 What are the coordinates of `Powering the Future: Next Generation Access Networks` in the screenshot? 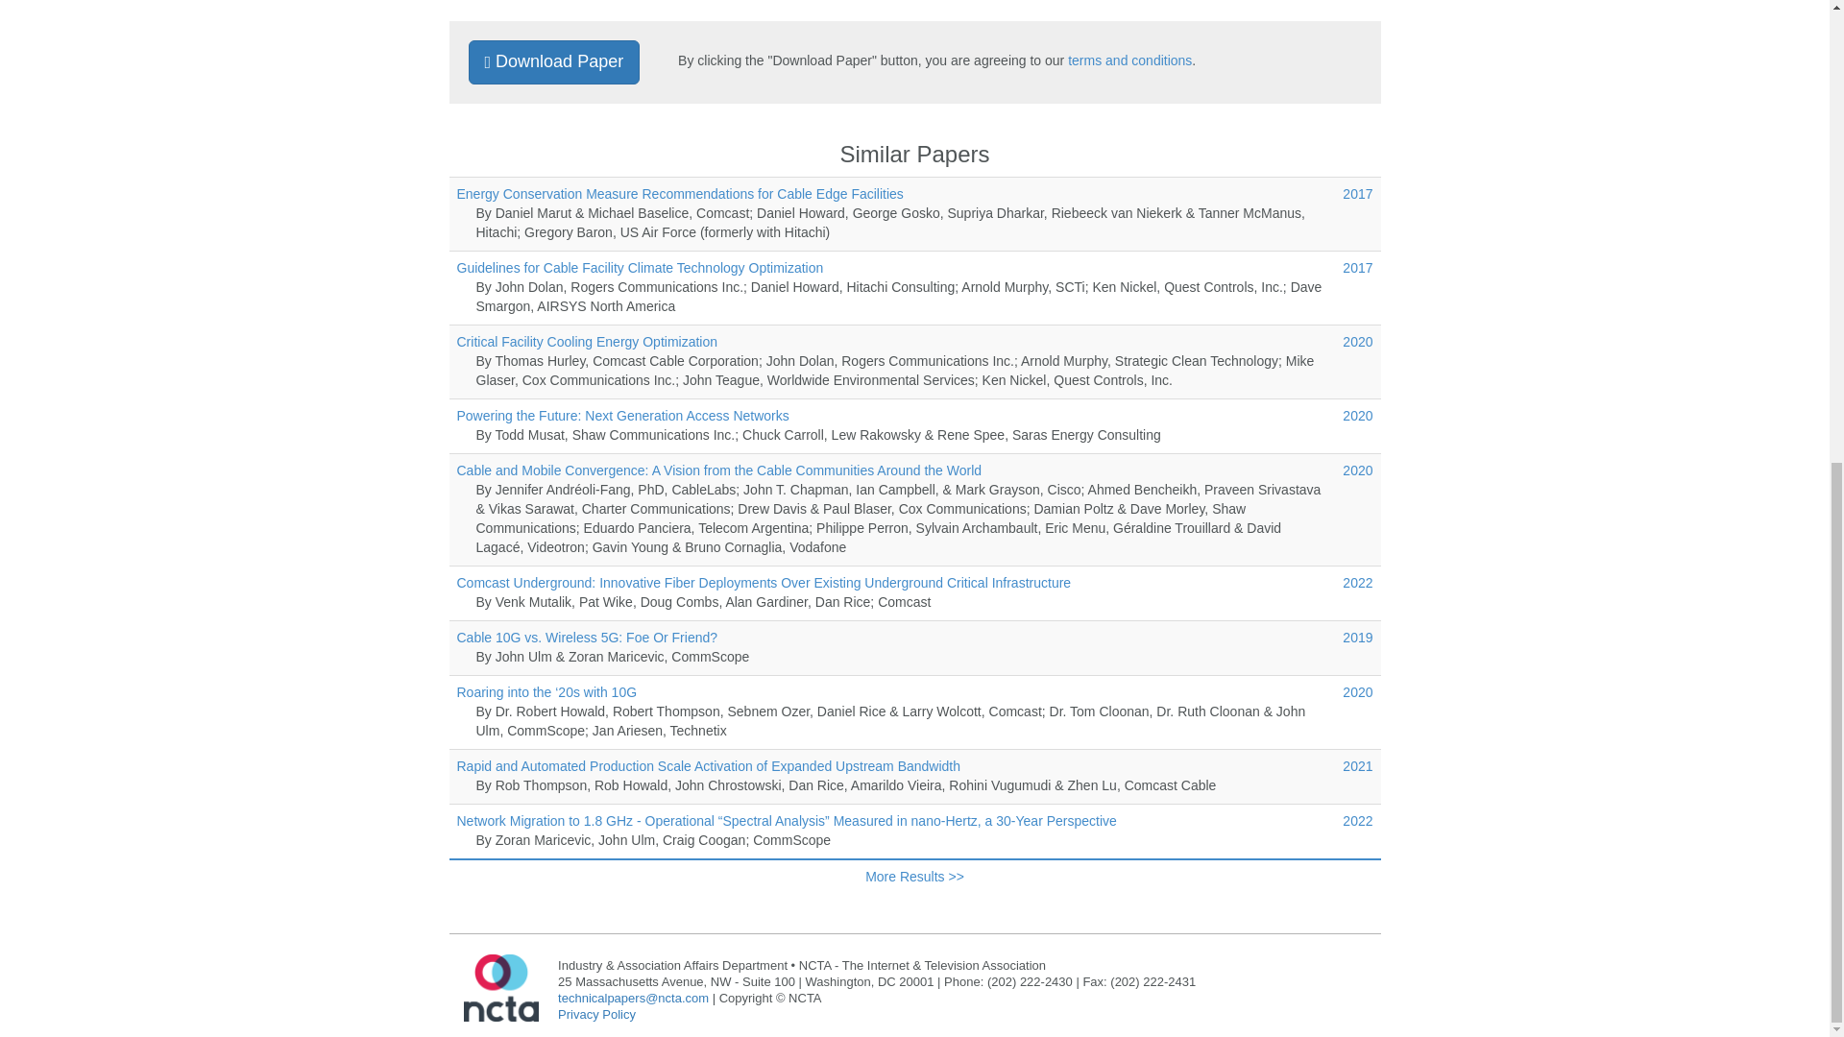 It's located at (622, 415).